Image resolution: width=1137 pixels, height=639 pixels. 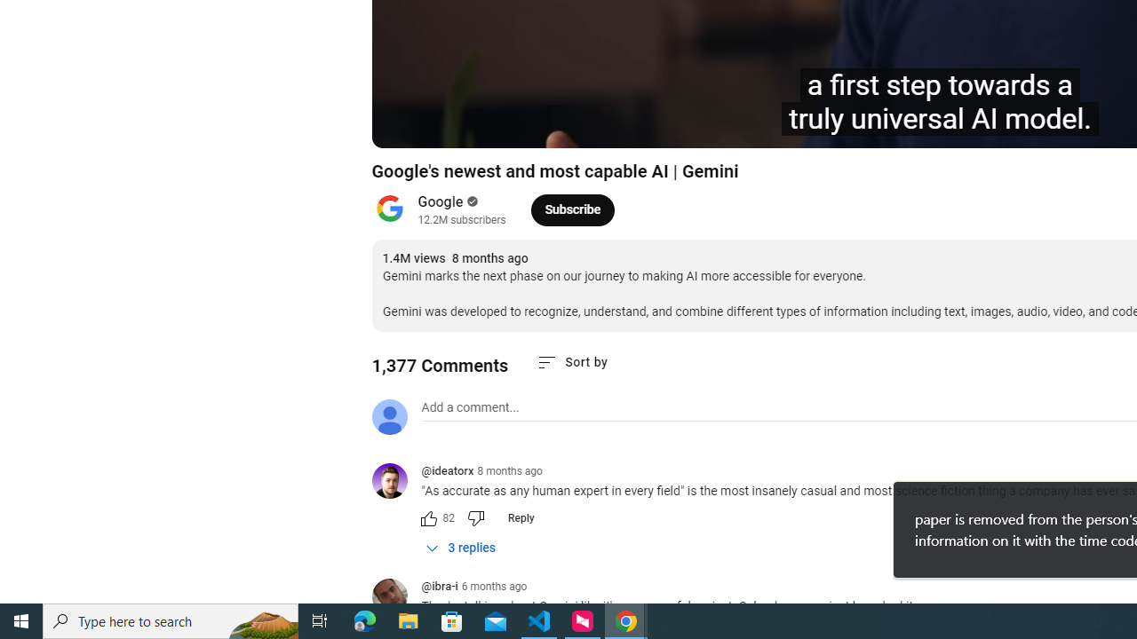 What do you see at coordinates (572, 362) in the screenshot?
I see `Sort comments` at bounding box center [572, 362].